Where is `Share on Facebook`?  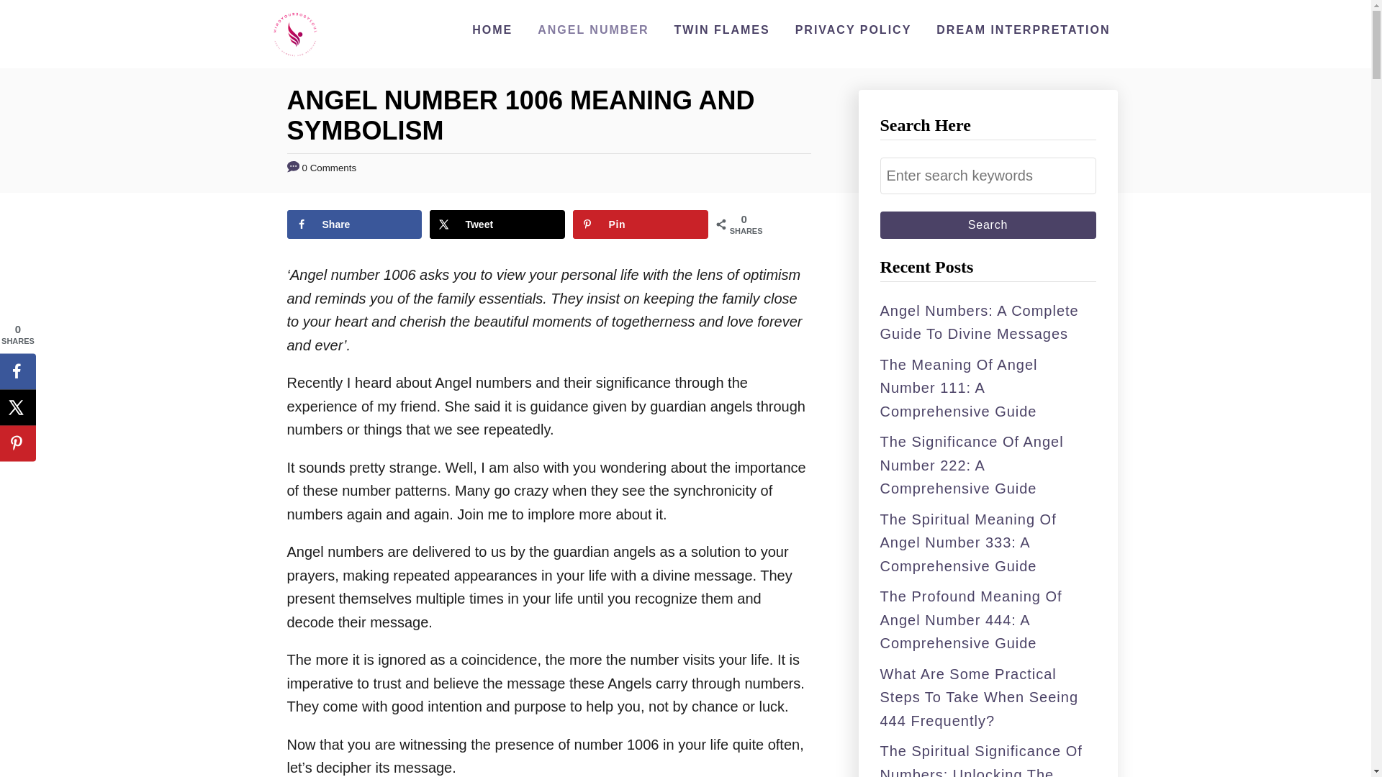 Share on Facebook is located at coordinates (17, 371).